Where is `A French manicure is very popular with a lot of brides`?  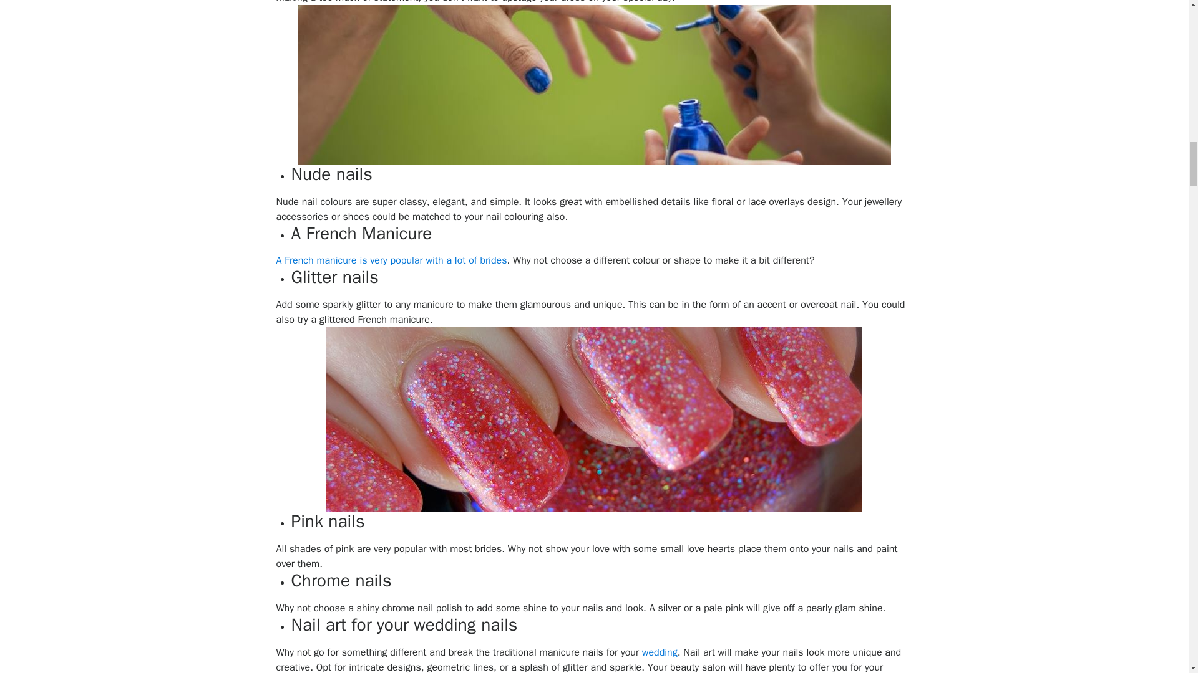
A French manicure is very popular with a lot of brides is located at coordinates (391, 260).